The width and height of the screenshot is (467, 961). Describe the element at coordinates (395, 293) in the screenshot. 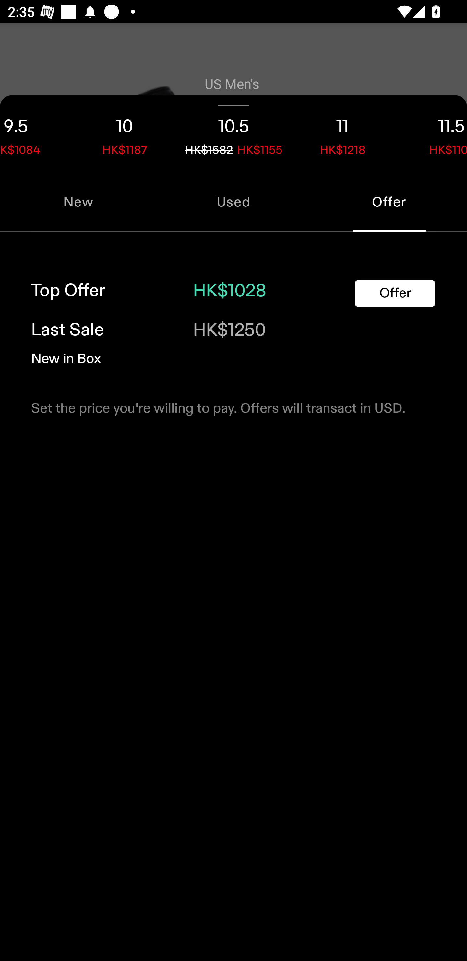

I see `Offer` at that location.